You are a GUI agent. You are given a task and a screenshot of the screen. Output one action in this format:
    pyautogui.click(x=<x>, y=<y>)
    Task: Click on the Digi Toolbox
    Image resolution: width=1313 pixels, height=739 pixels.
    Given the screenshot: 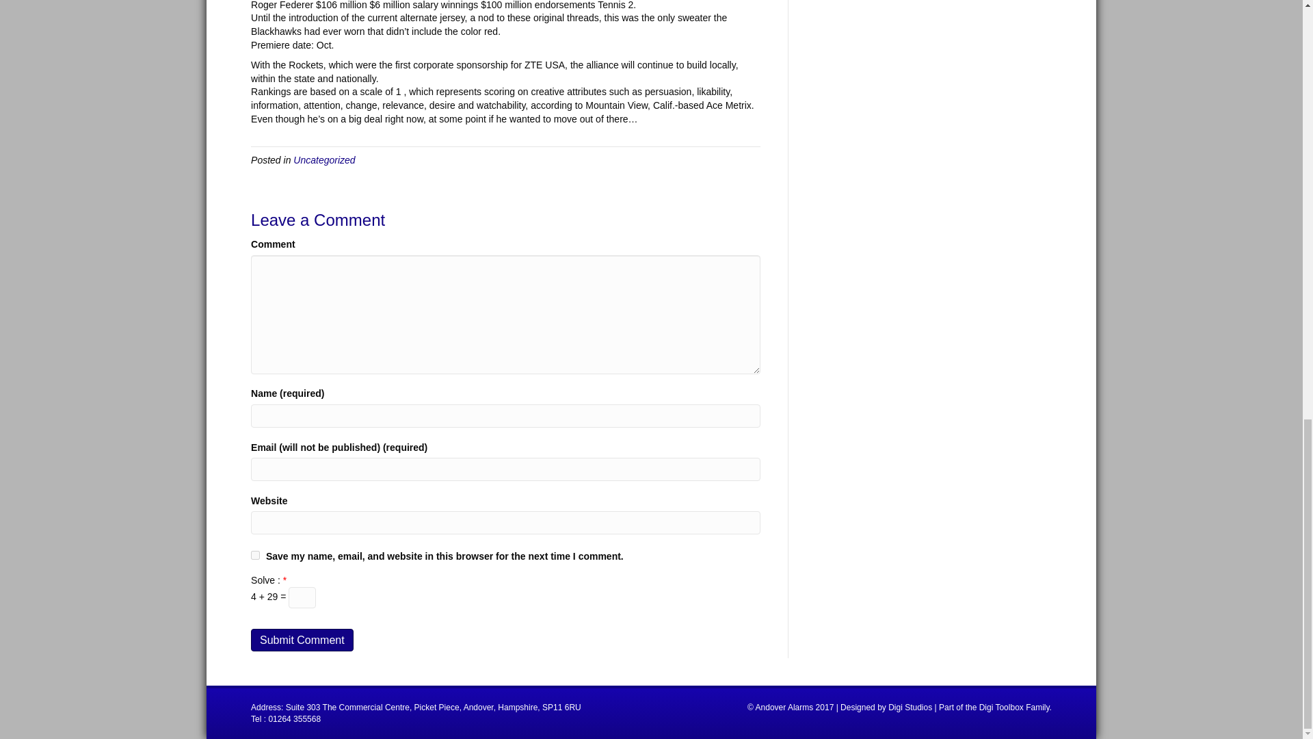 What is the action you would take?
    pyautogui.click(x=1001, y=708)
    